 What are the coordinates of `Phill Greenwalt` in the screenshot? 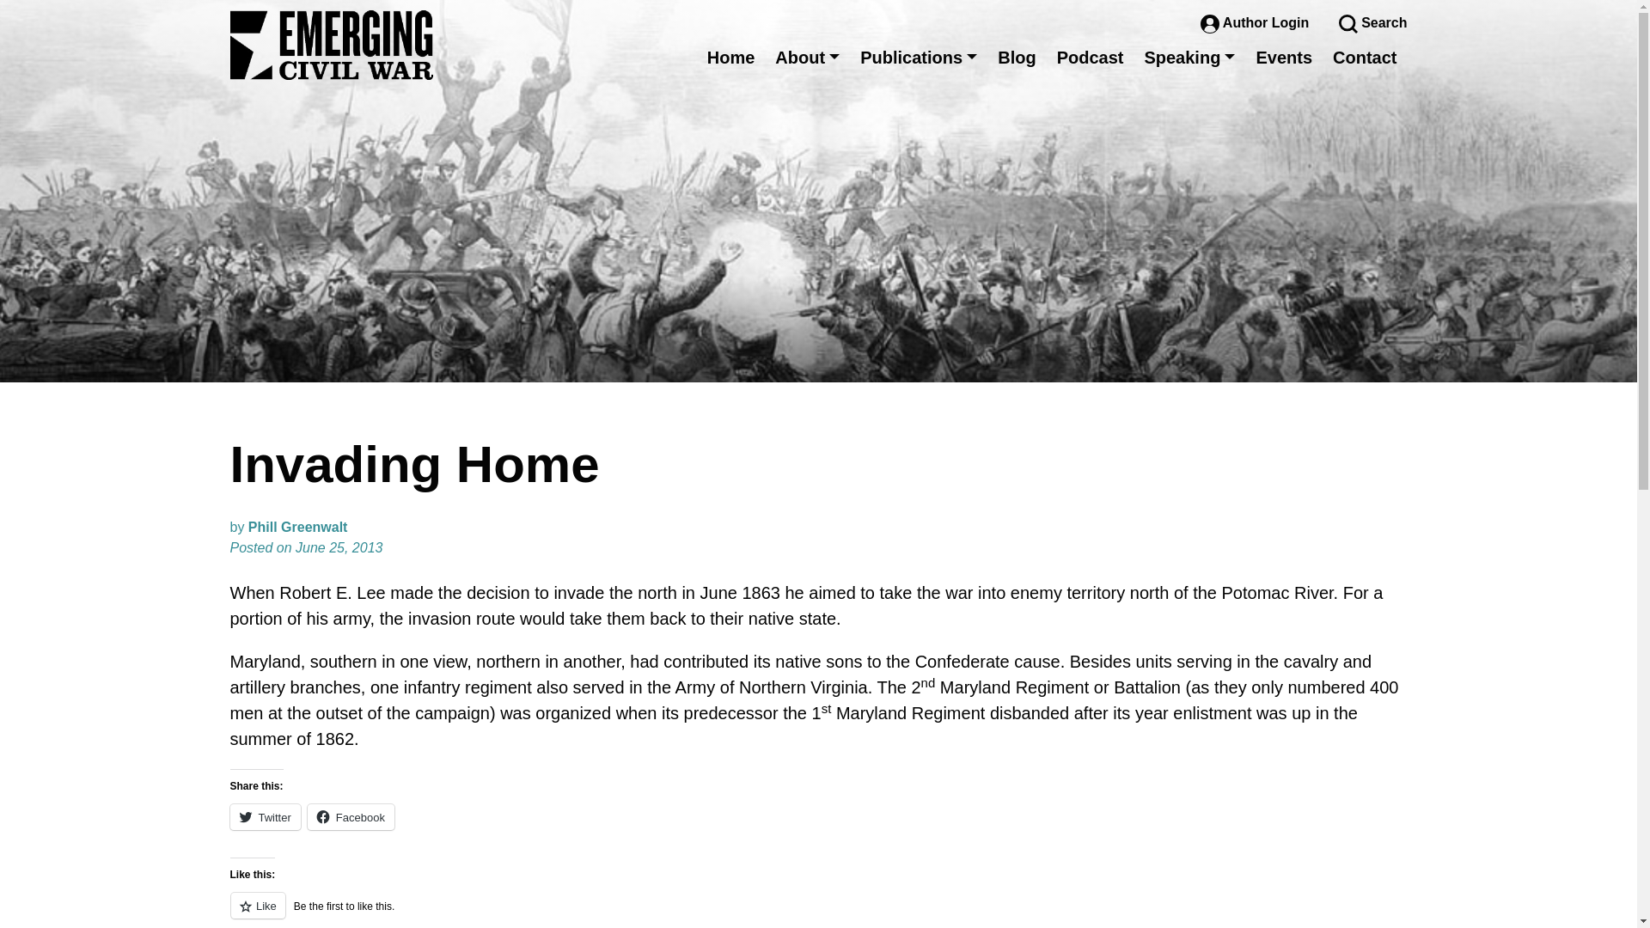 It's located at (298, 527).